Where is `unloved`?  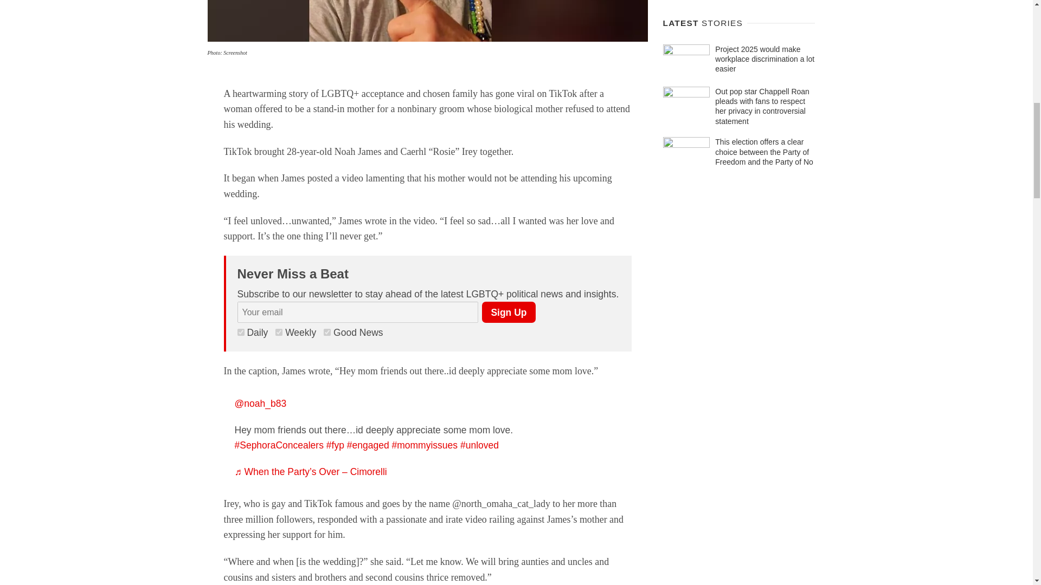 unloved is located at coordinates (479, 445).